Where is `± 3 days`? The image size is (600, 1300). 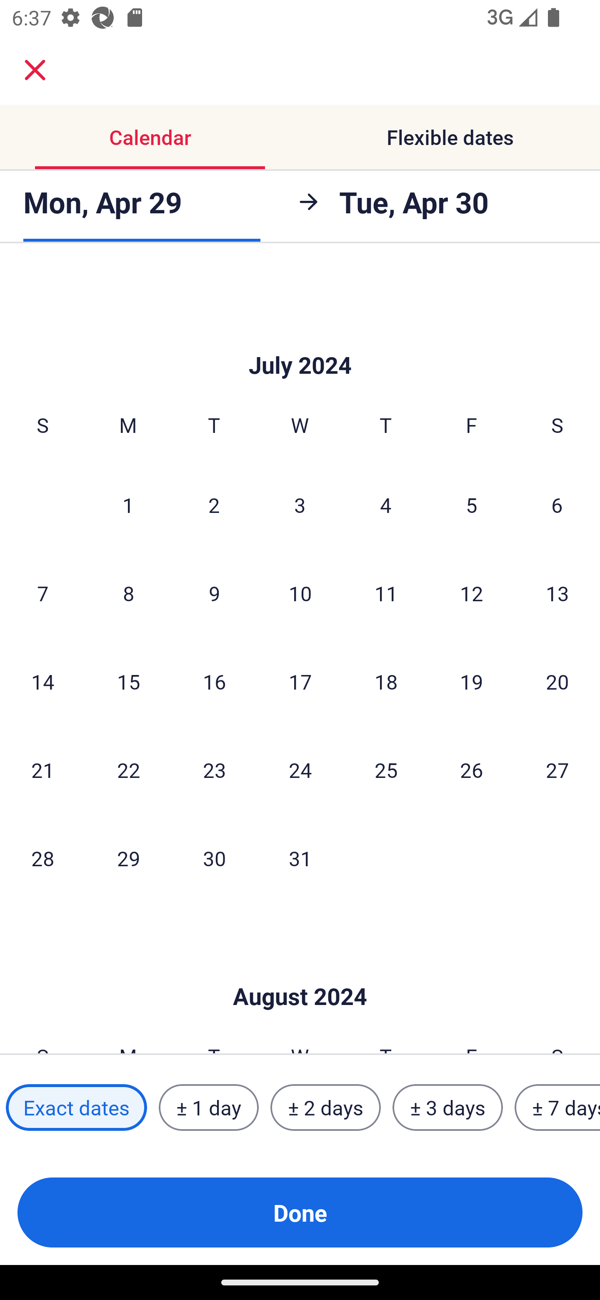
± 3 days is located at coordinates (447, 1107).